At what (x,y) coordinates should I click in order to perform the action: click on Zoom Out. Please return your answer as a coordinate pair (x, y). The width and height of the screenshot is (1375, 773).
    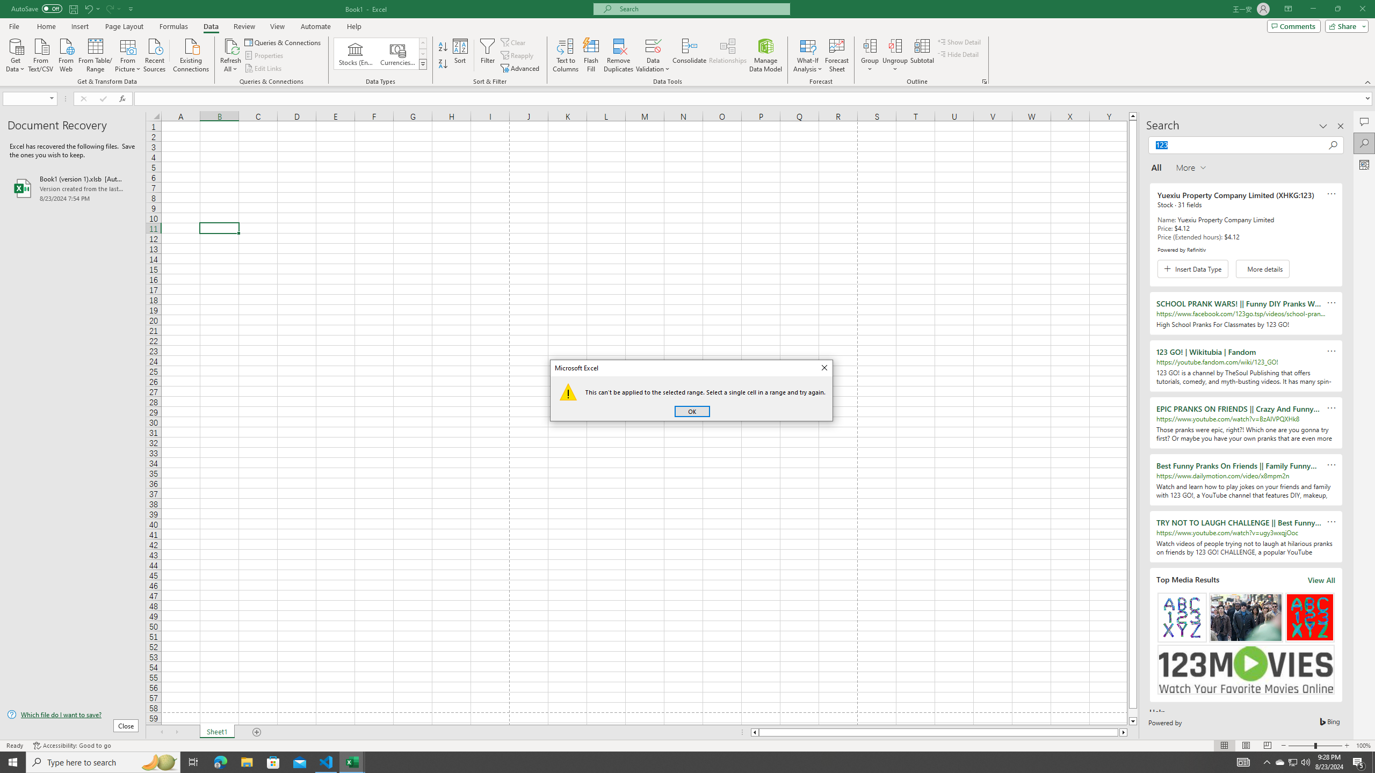
    Looking at the image, I should click on (1301, 746).